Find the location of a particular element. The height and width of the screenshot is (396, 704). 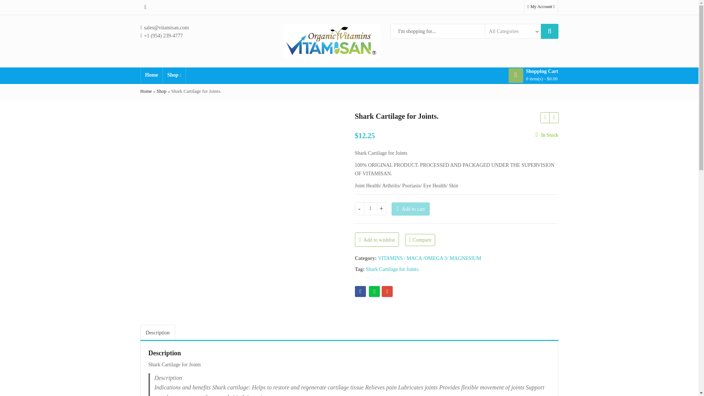

My Account is located at coordinates (541, 6).